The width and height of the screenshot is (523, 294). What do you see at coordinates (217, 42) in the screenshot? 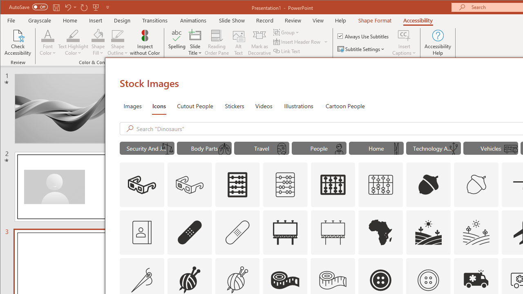
I see `Reading Order Pane` at bounding box center [217, 42].